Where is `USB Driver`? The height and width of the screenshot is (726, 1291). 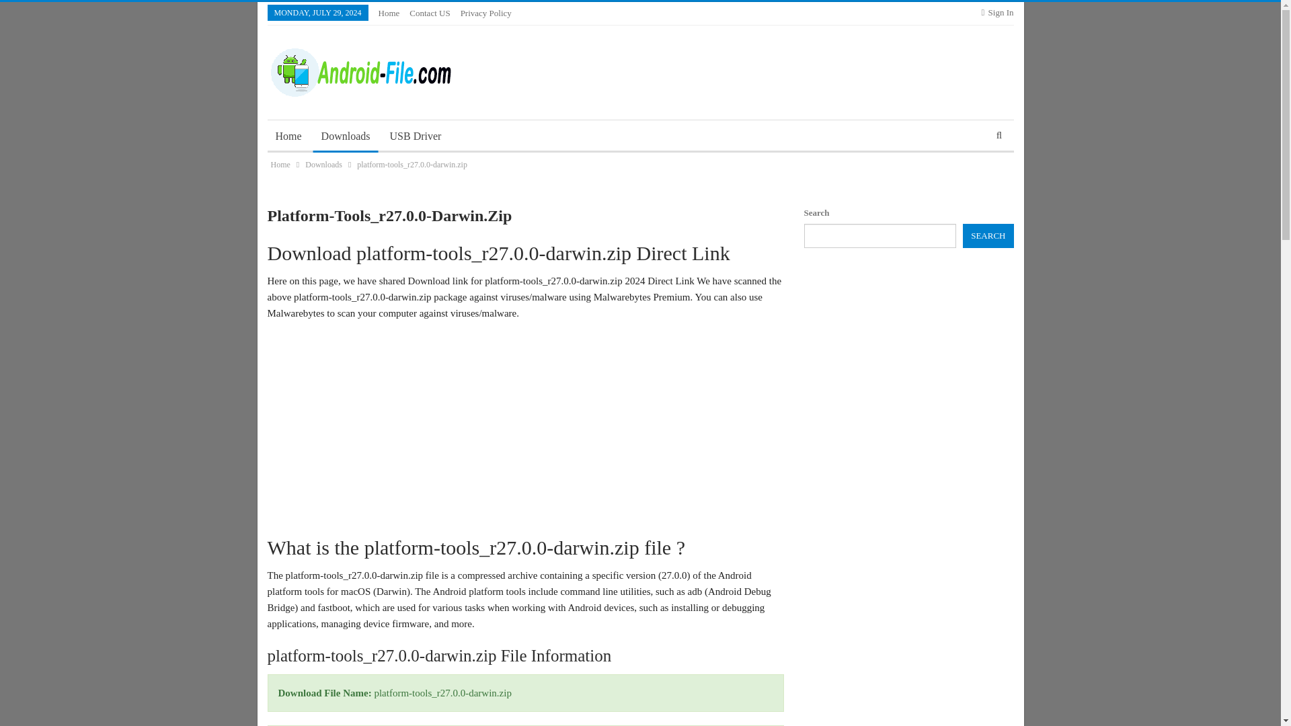 USB Driver is located at coordinates (416, 136).